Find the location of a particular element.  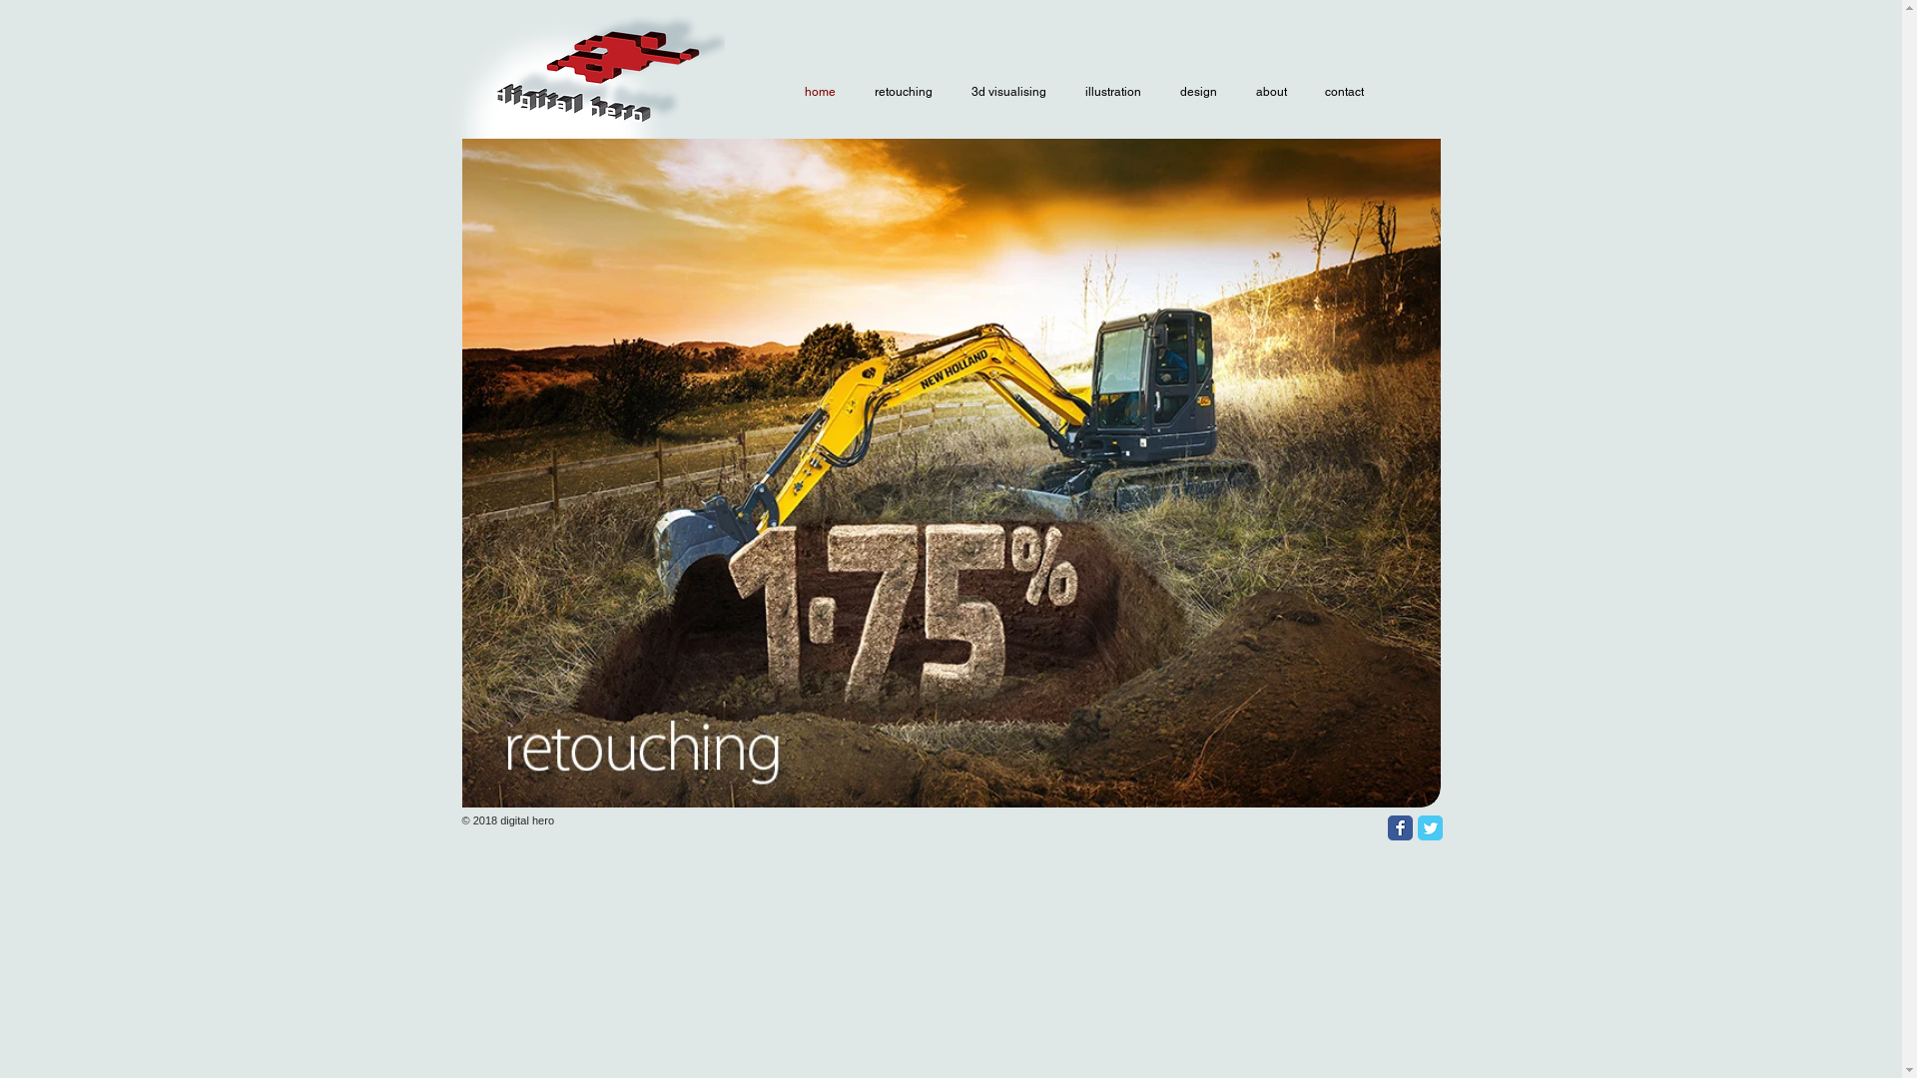

retouching is located at coordinates (901, 92).